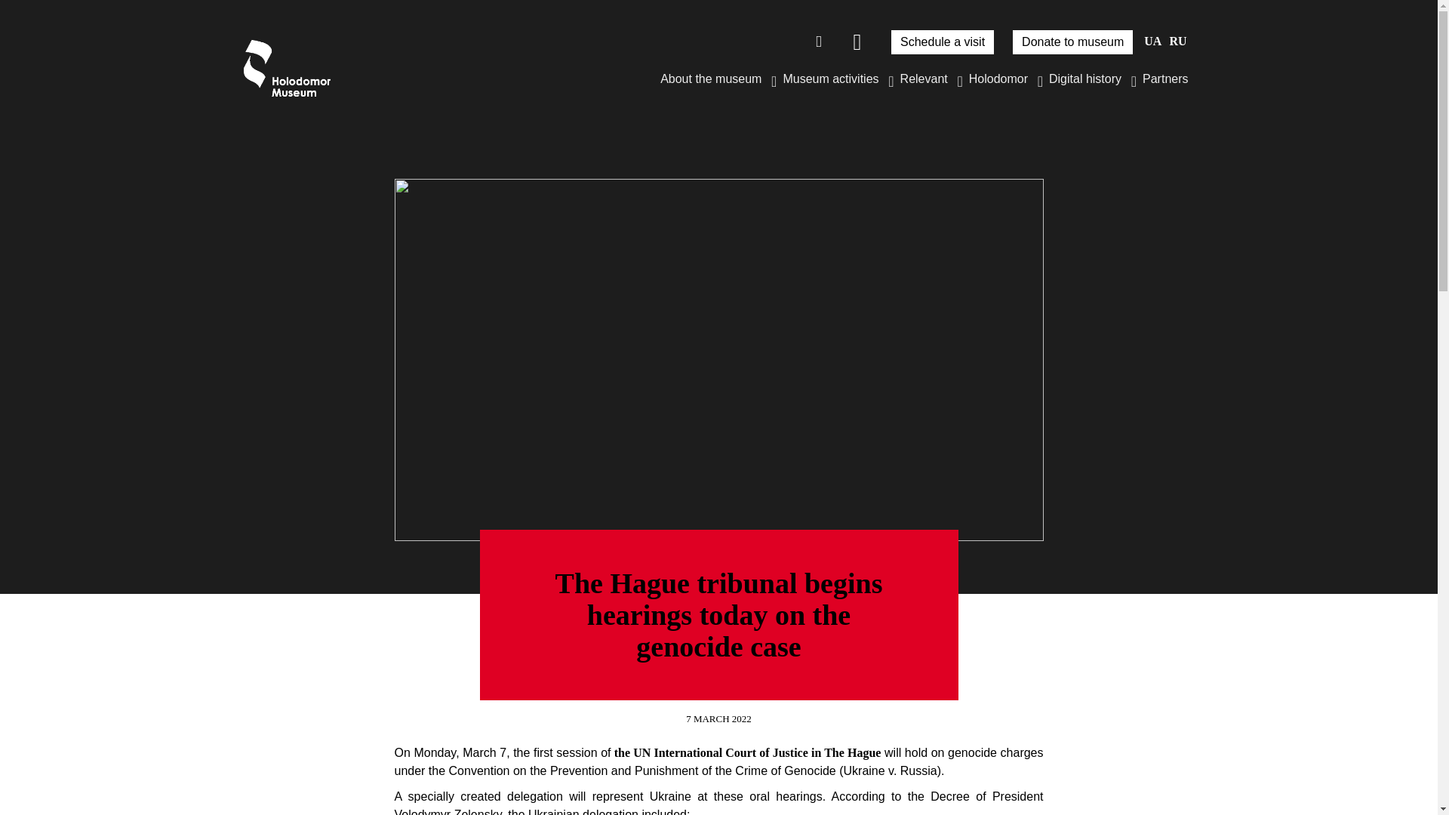 Image resolution: width=1449 pixels, height=815 pixels. Describe the element at coordinates (715, 78) in the screenshot. I see `About the museum` at that location.